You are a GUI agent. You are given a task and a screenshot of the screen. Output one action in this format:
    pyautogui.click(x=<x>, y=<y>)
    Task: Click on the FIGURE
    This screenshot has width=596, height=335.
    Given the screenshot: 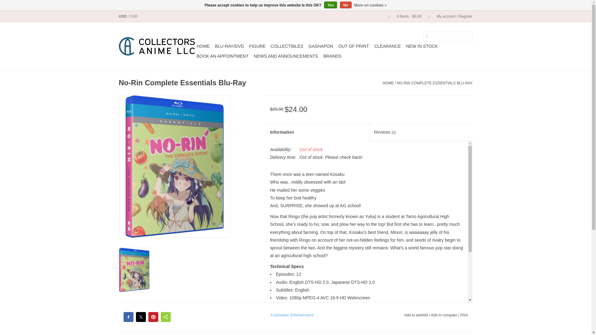 What is the action you would take?
    pyautogui.click(x=257, y=46)
    